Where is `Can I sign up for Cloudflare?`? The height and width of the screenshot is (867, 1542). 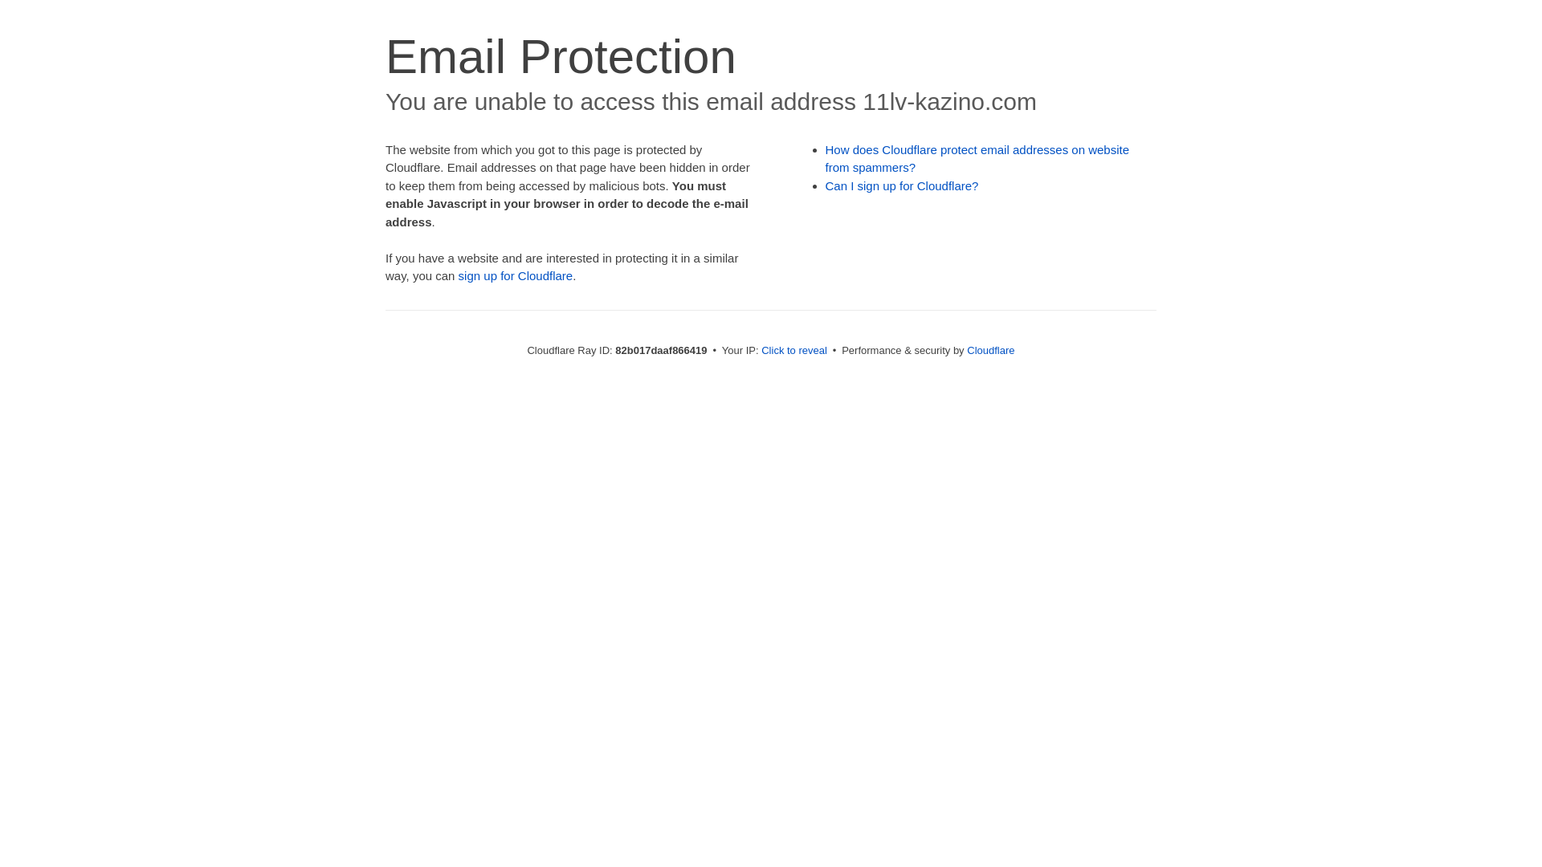
Can I sign up for Cloudflare? is located at coordinates (903, 186).